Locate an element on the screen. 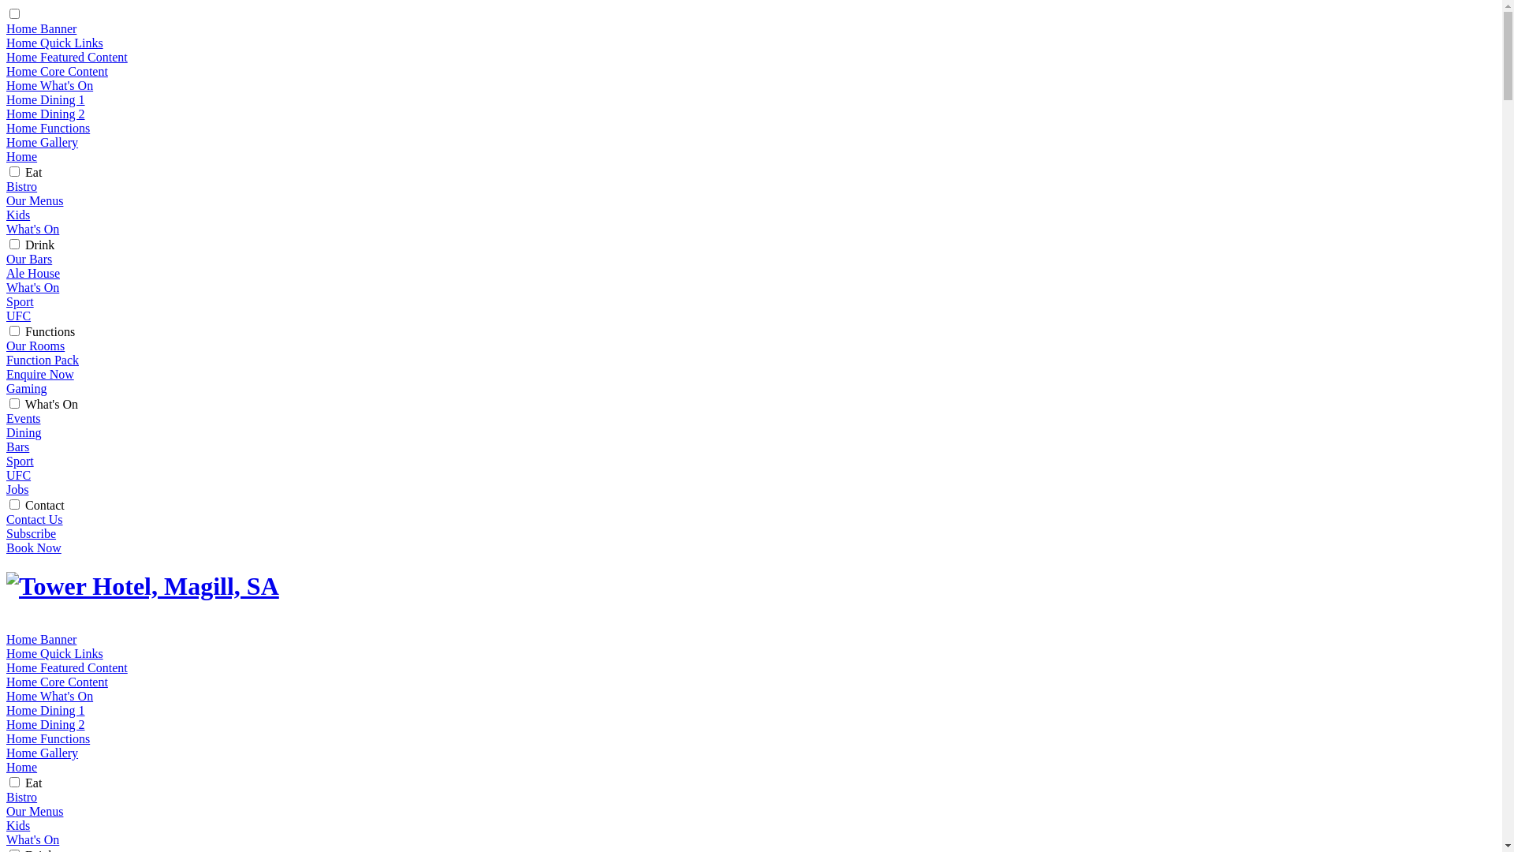 Image resolution: width=1514 pixels, height=852 pixels. Function Pack is located at coordinates (43, 360).